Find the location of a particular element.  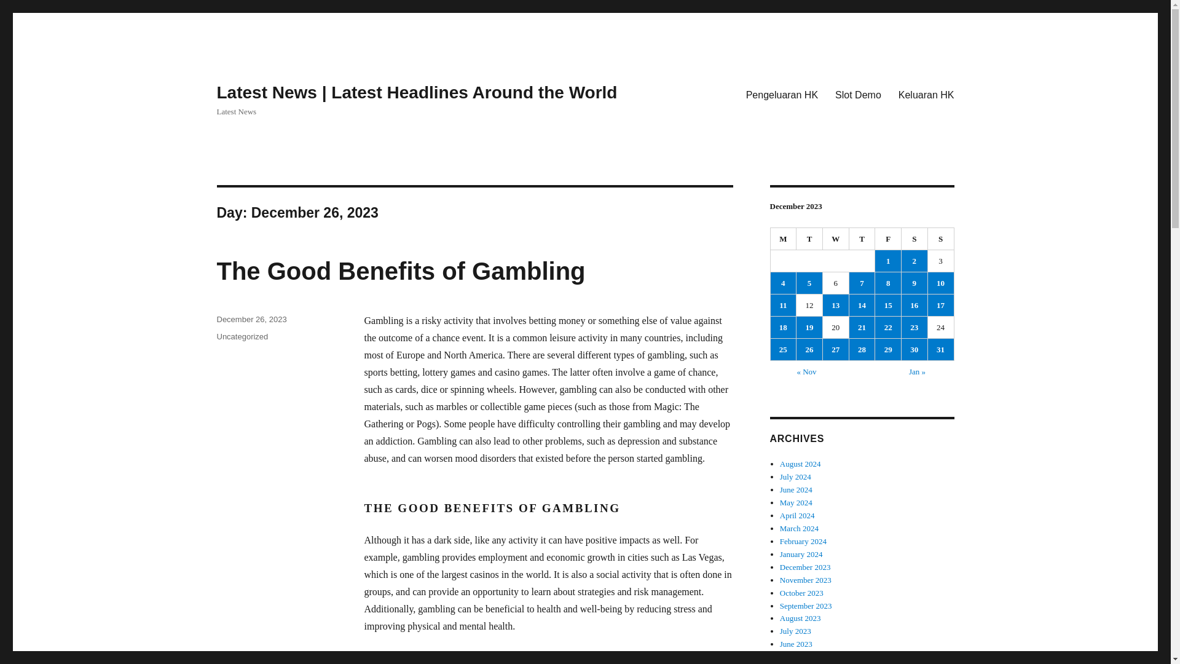

4 is located at coordinates (783, 283).